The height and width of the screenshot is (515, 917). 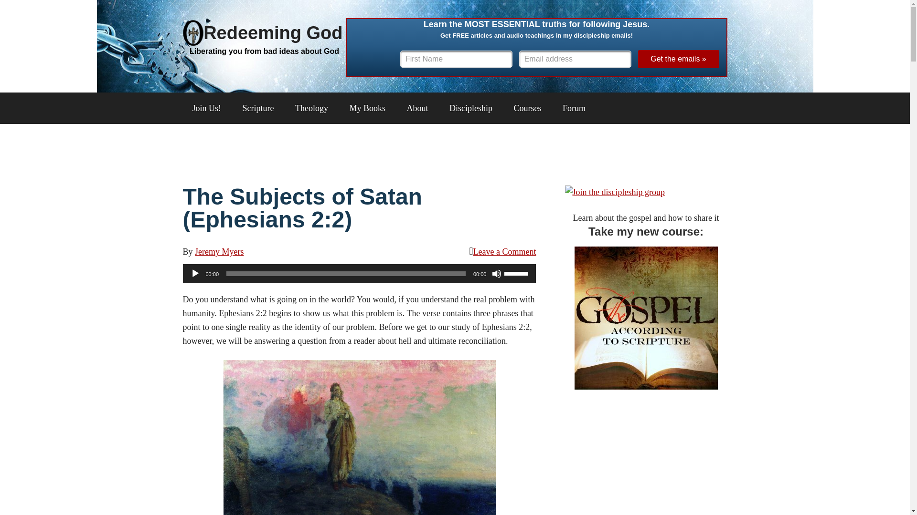 I want to click on Mute, so click(x=497, y=274).